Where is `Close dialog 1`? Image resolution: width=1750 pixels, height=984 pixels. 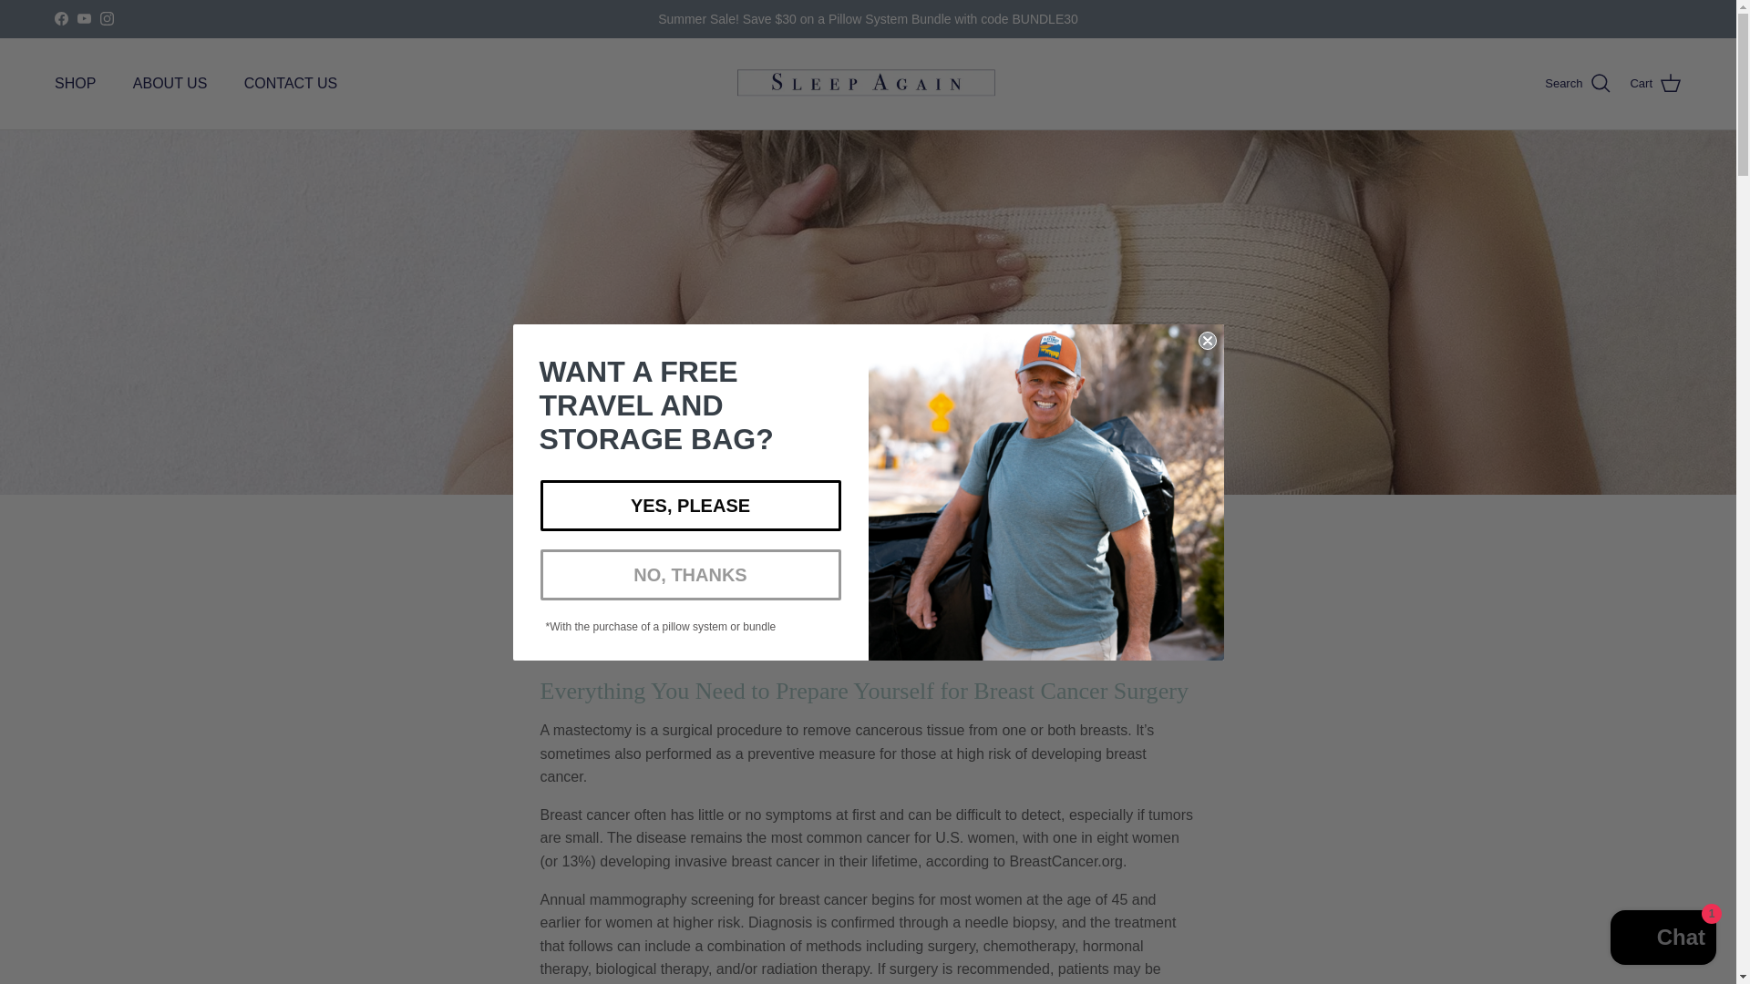
Close dialog 1 is located at coordinates (1207, 341).